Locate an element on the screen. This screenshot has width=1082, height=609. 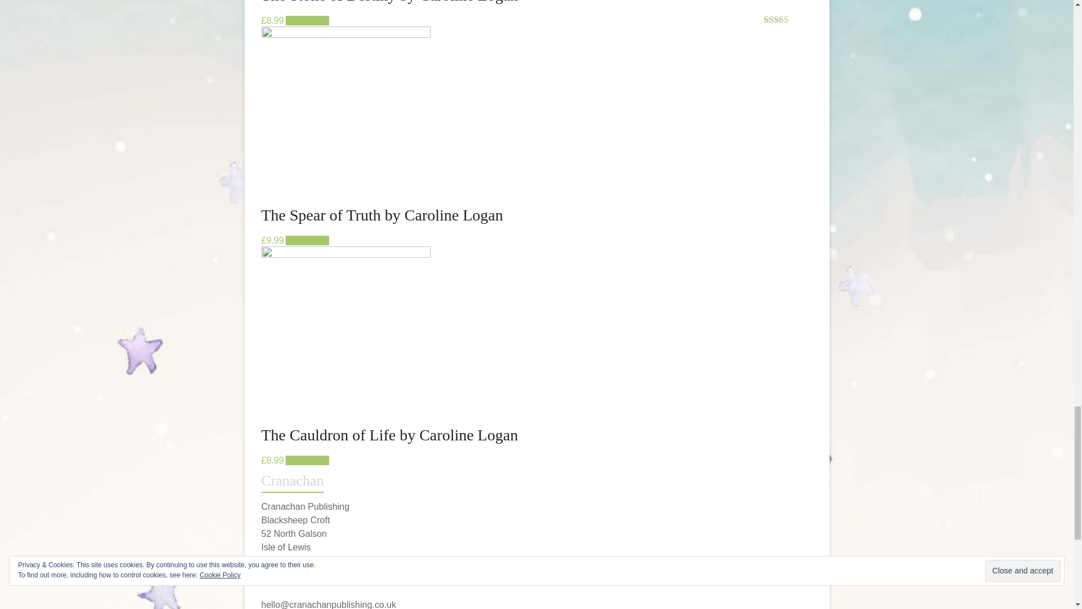
The Stone of Destiny is located at coordinates (536, 12).